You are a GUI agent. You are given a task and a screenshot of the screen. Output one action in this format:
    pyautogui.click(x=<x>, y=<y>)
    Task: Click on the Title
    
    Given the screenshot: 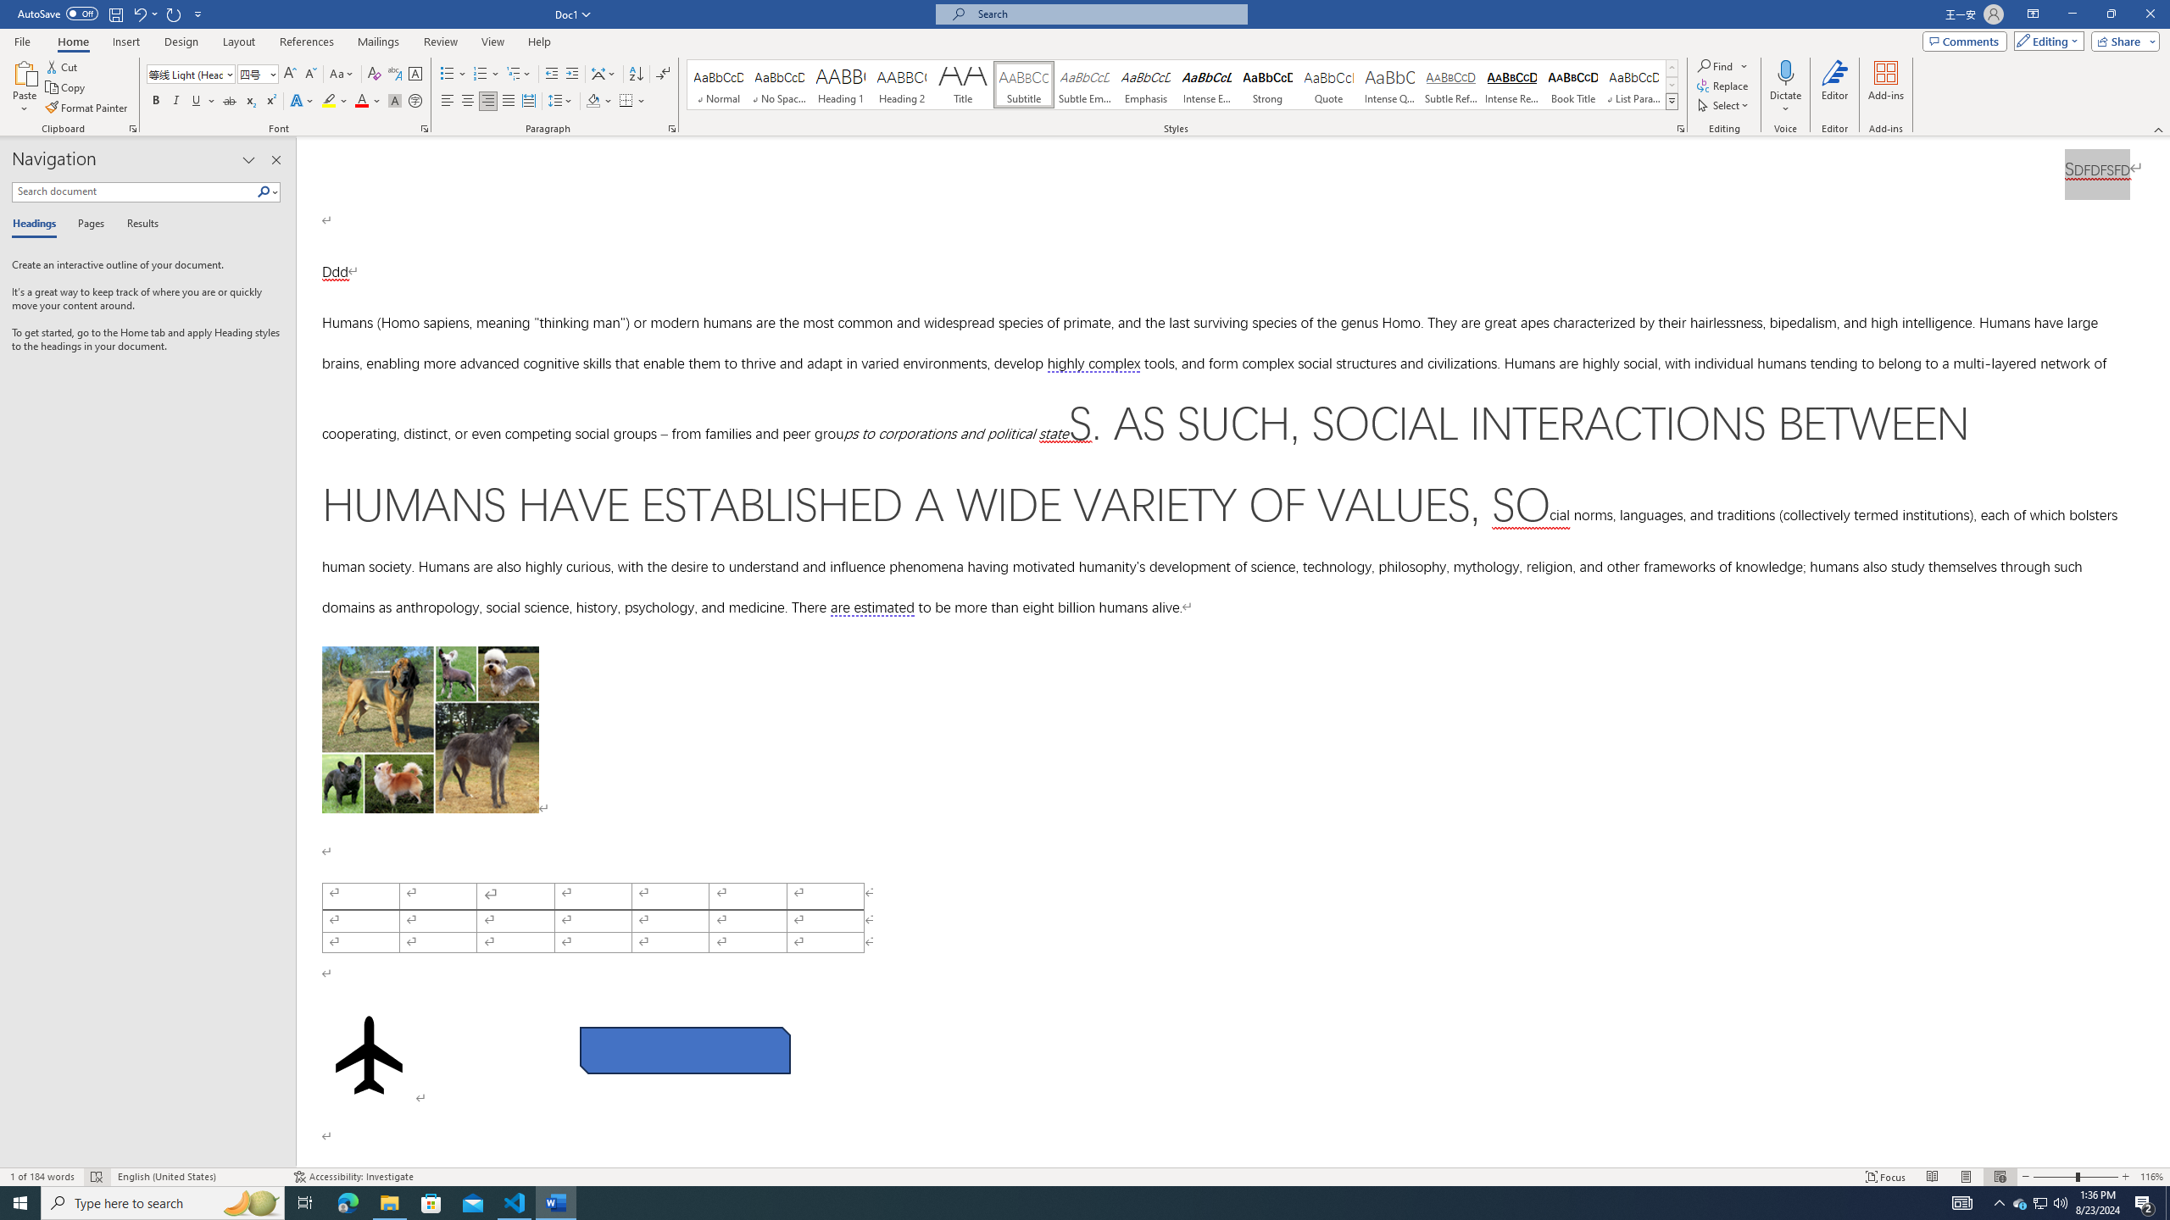 What is the action you would take?
    pyautogui.click(x=963, y=85)
    